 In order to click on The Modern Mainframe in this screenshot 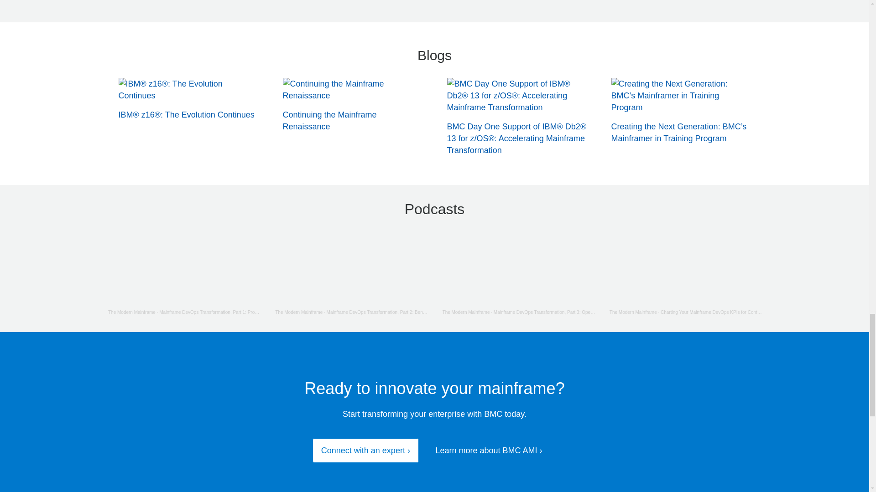, I will do `click(298, 313)`.